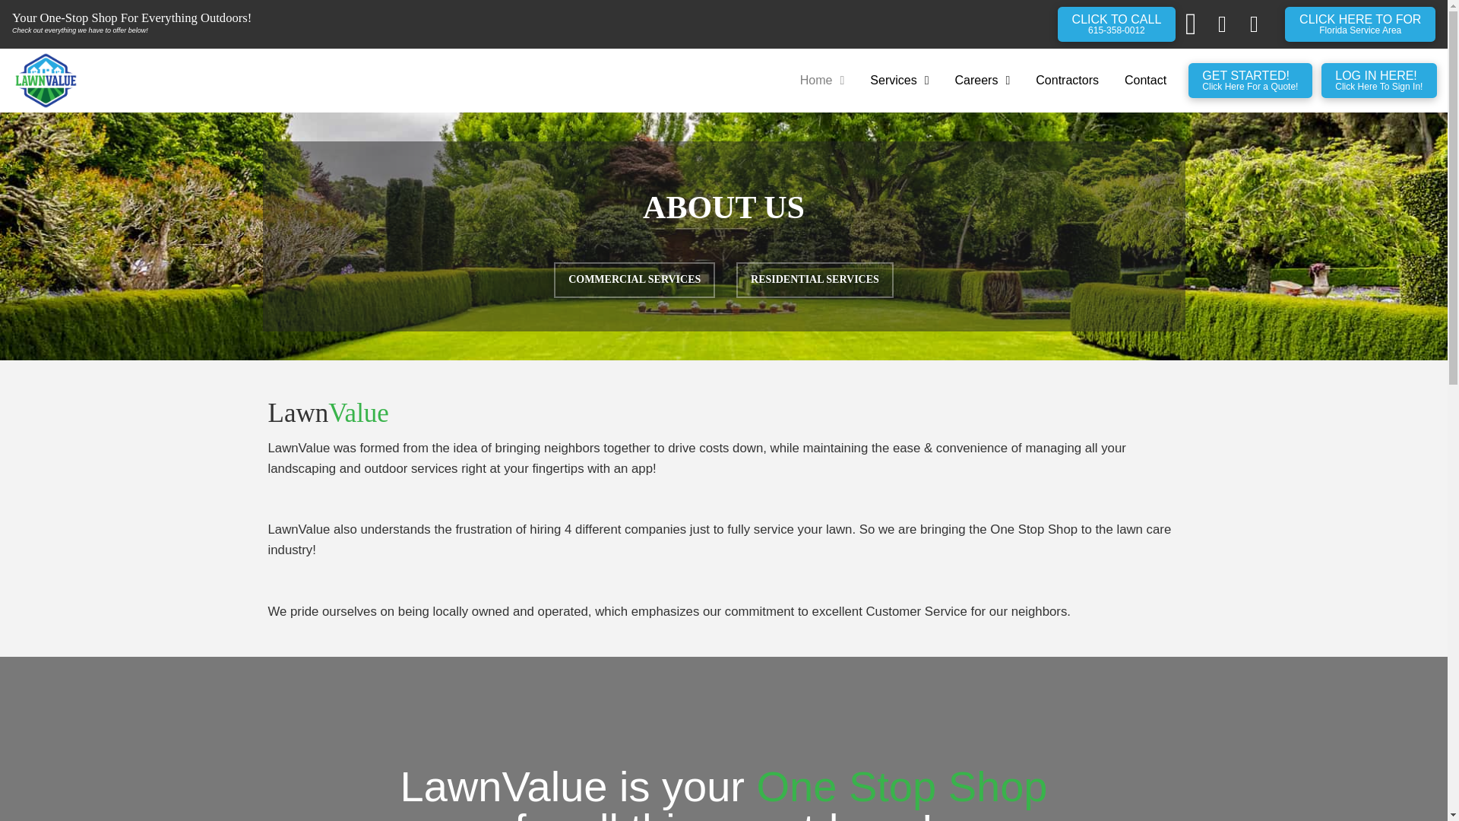 The width and height of the screenshot is (1459, 821). I want to click on Home, so click(1360, 24).